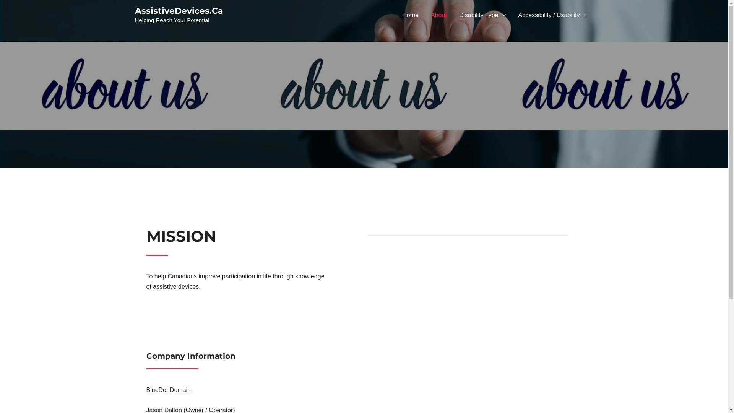 The height and width of the screenshot is (413, 734). Describe the element at coordinates (439, 15) in the screenshot. I see `About` at that location.